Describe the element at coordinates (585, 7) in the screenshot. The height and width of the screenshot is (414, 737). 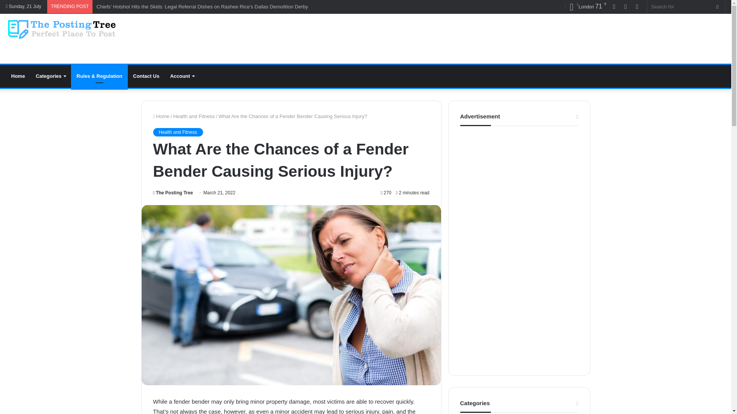
I see `Scattered Clouds` at that location.